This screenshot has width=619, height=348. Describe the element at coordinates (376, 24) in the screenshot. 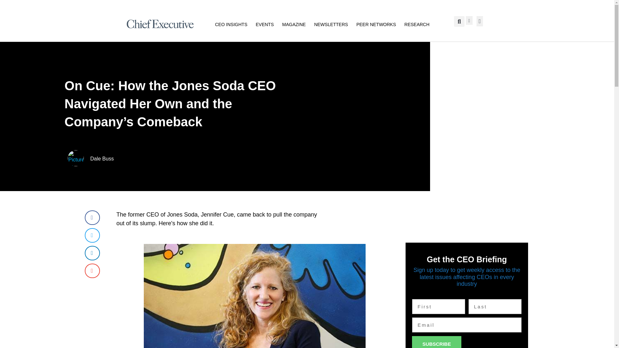

I see `PEER NETWORKS` at that location.